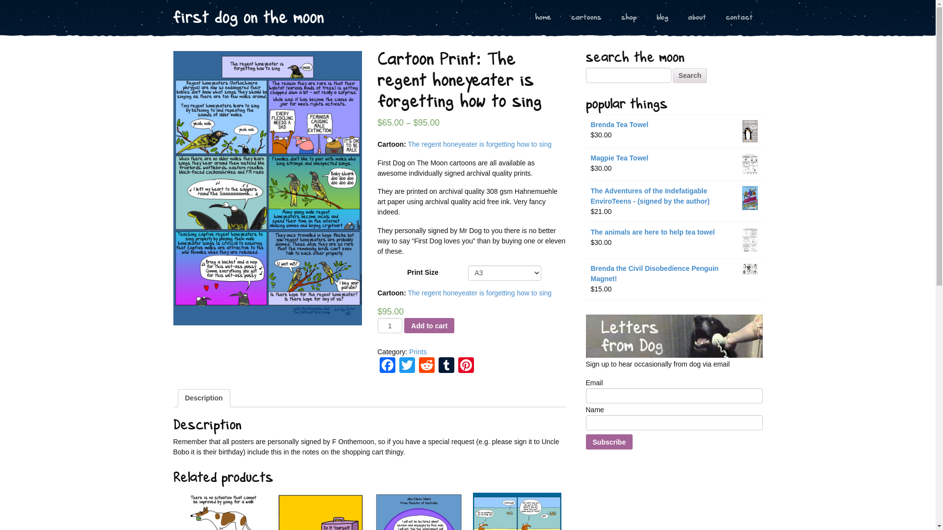 This screenshot has height=530, width=943. What do you see at coordinates (479, 293) in the screenshot?
I see `The regent honeyeater is forgetting how to sing` at bounding box center [479, 293].